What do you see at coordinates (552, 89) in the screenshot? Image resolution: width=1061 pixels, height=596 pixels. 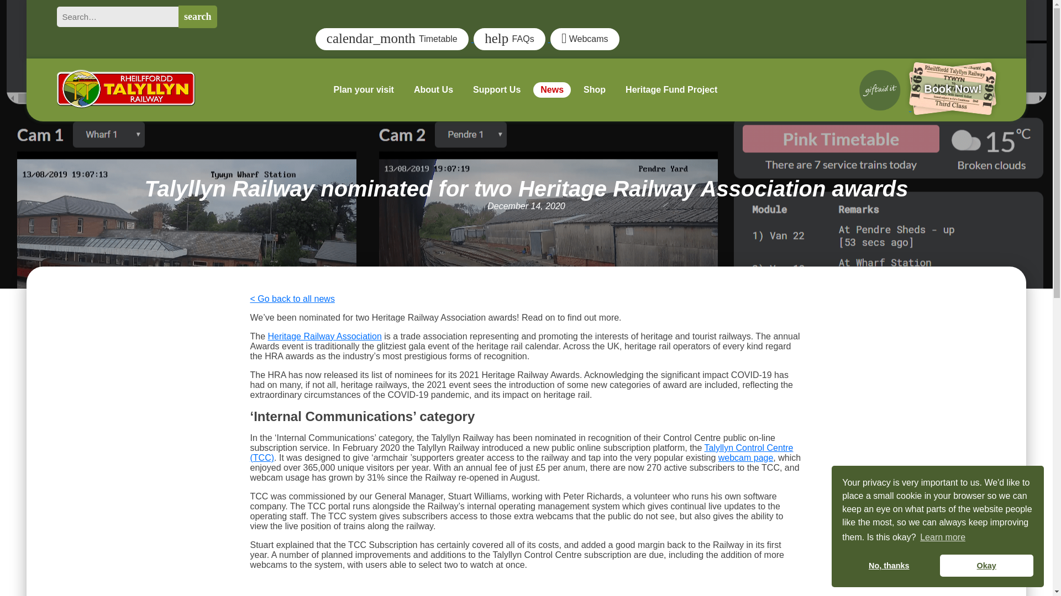 I see `News` at bounding box center [552, 89].